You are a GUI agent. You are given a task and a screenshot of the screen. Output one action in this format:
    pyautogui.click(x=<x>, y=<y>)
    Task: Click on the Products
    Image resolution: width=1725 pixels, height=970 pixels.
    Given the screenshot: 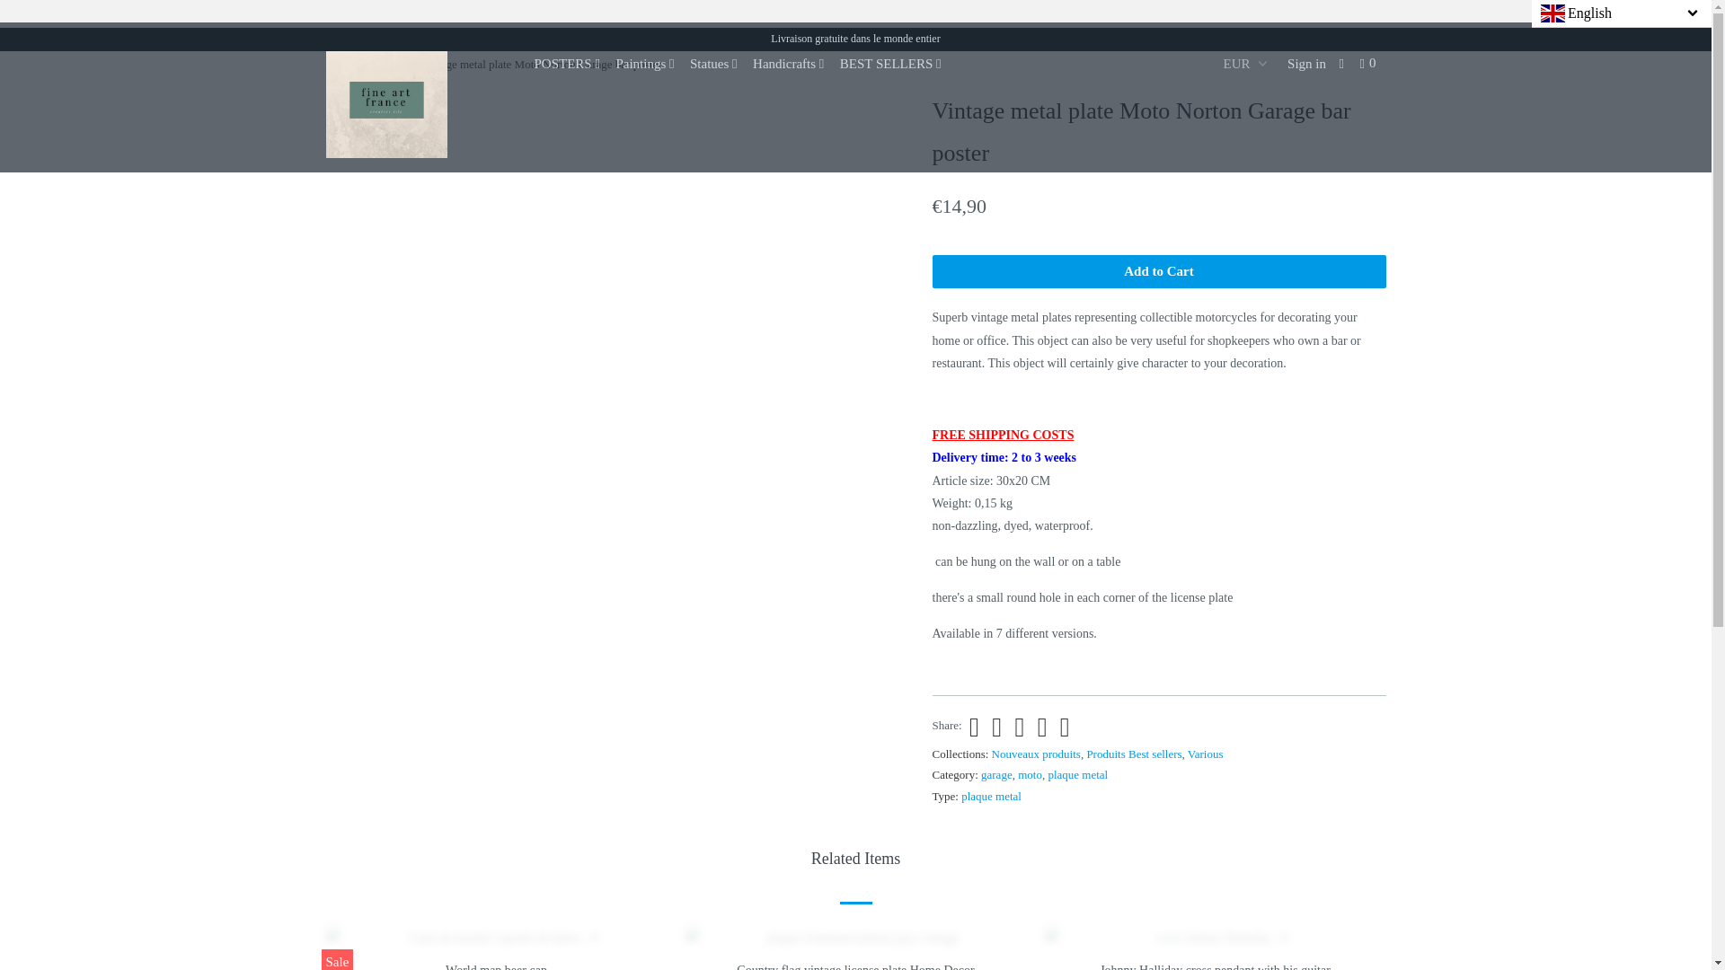 What is the action you would take?
    pyautogui.click(x=388, y=63)
    